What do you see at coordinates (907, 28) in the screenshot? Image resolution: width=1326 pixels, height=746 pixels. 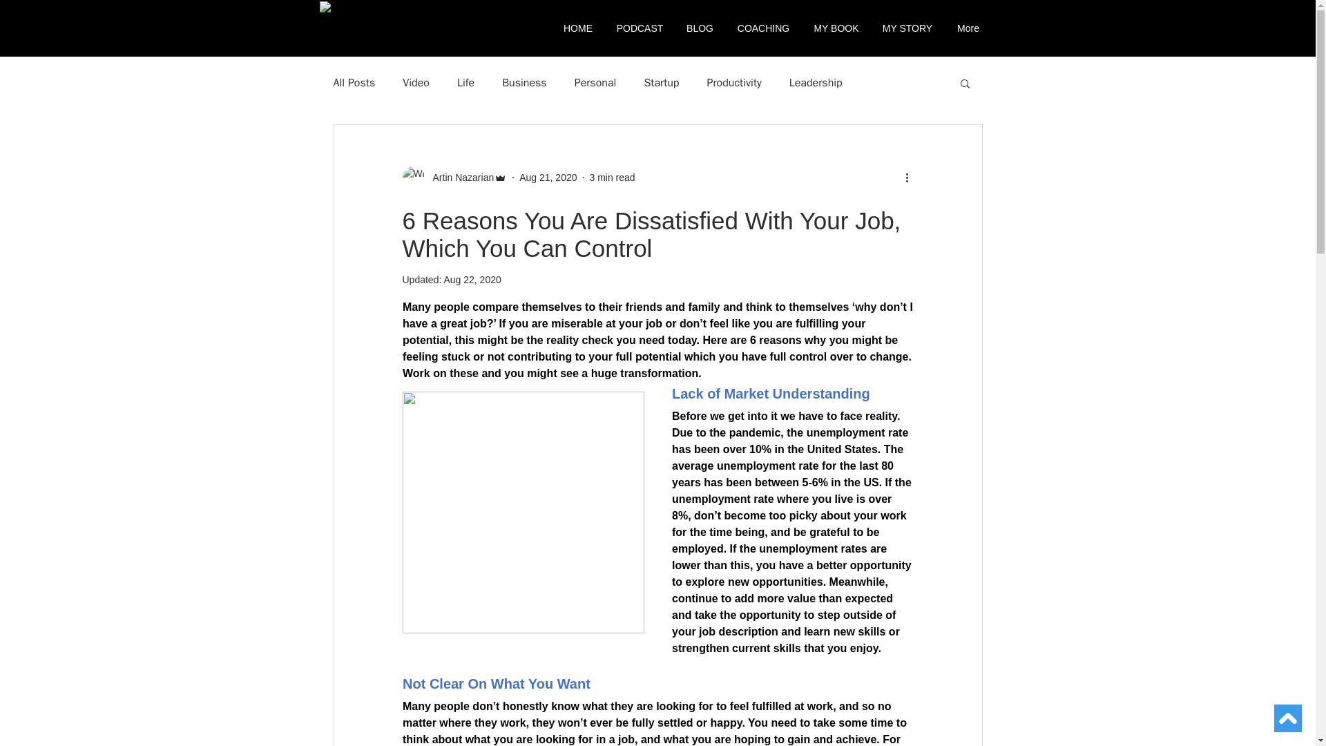 I see `MY STORY` at bounding box center [907, 28].